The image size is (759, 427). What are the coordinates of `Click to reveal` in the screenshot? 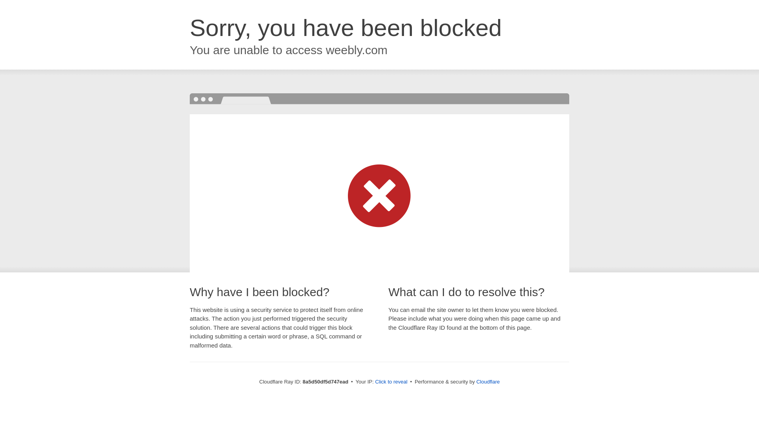 It's located at (391, 382).